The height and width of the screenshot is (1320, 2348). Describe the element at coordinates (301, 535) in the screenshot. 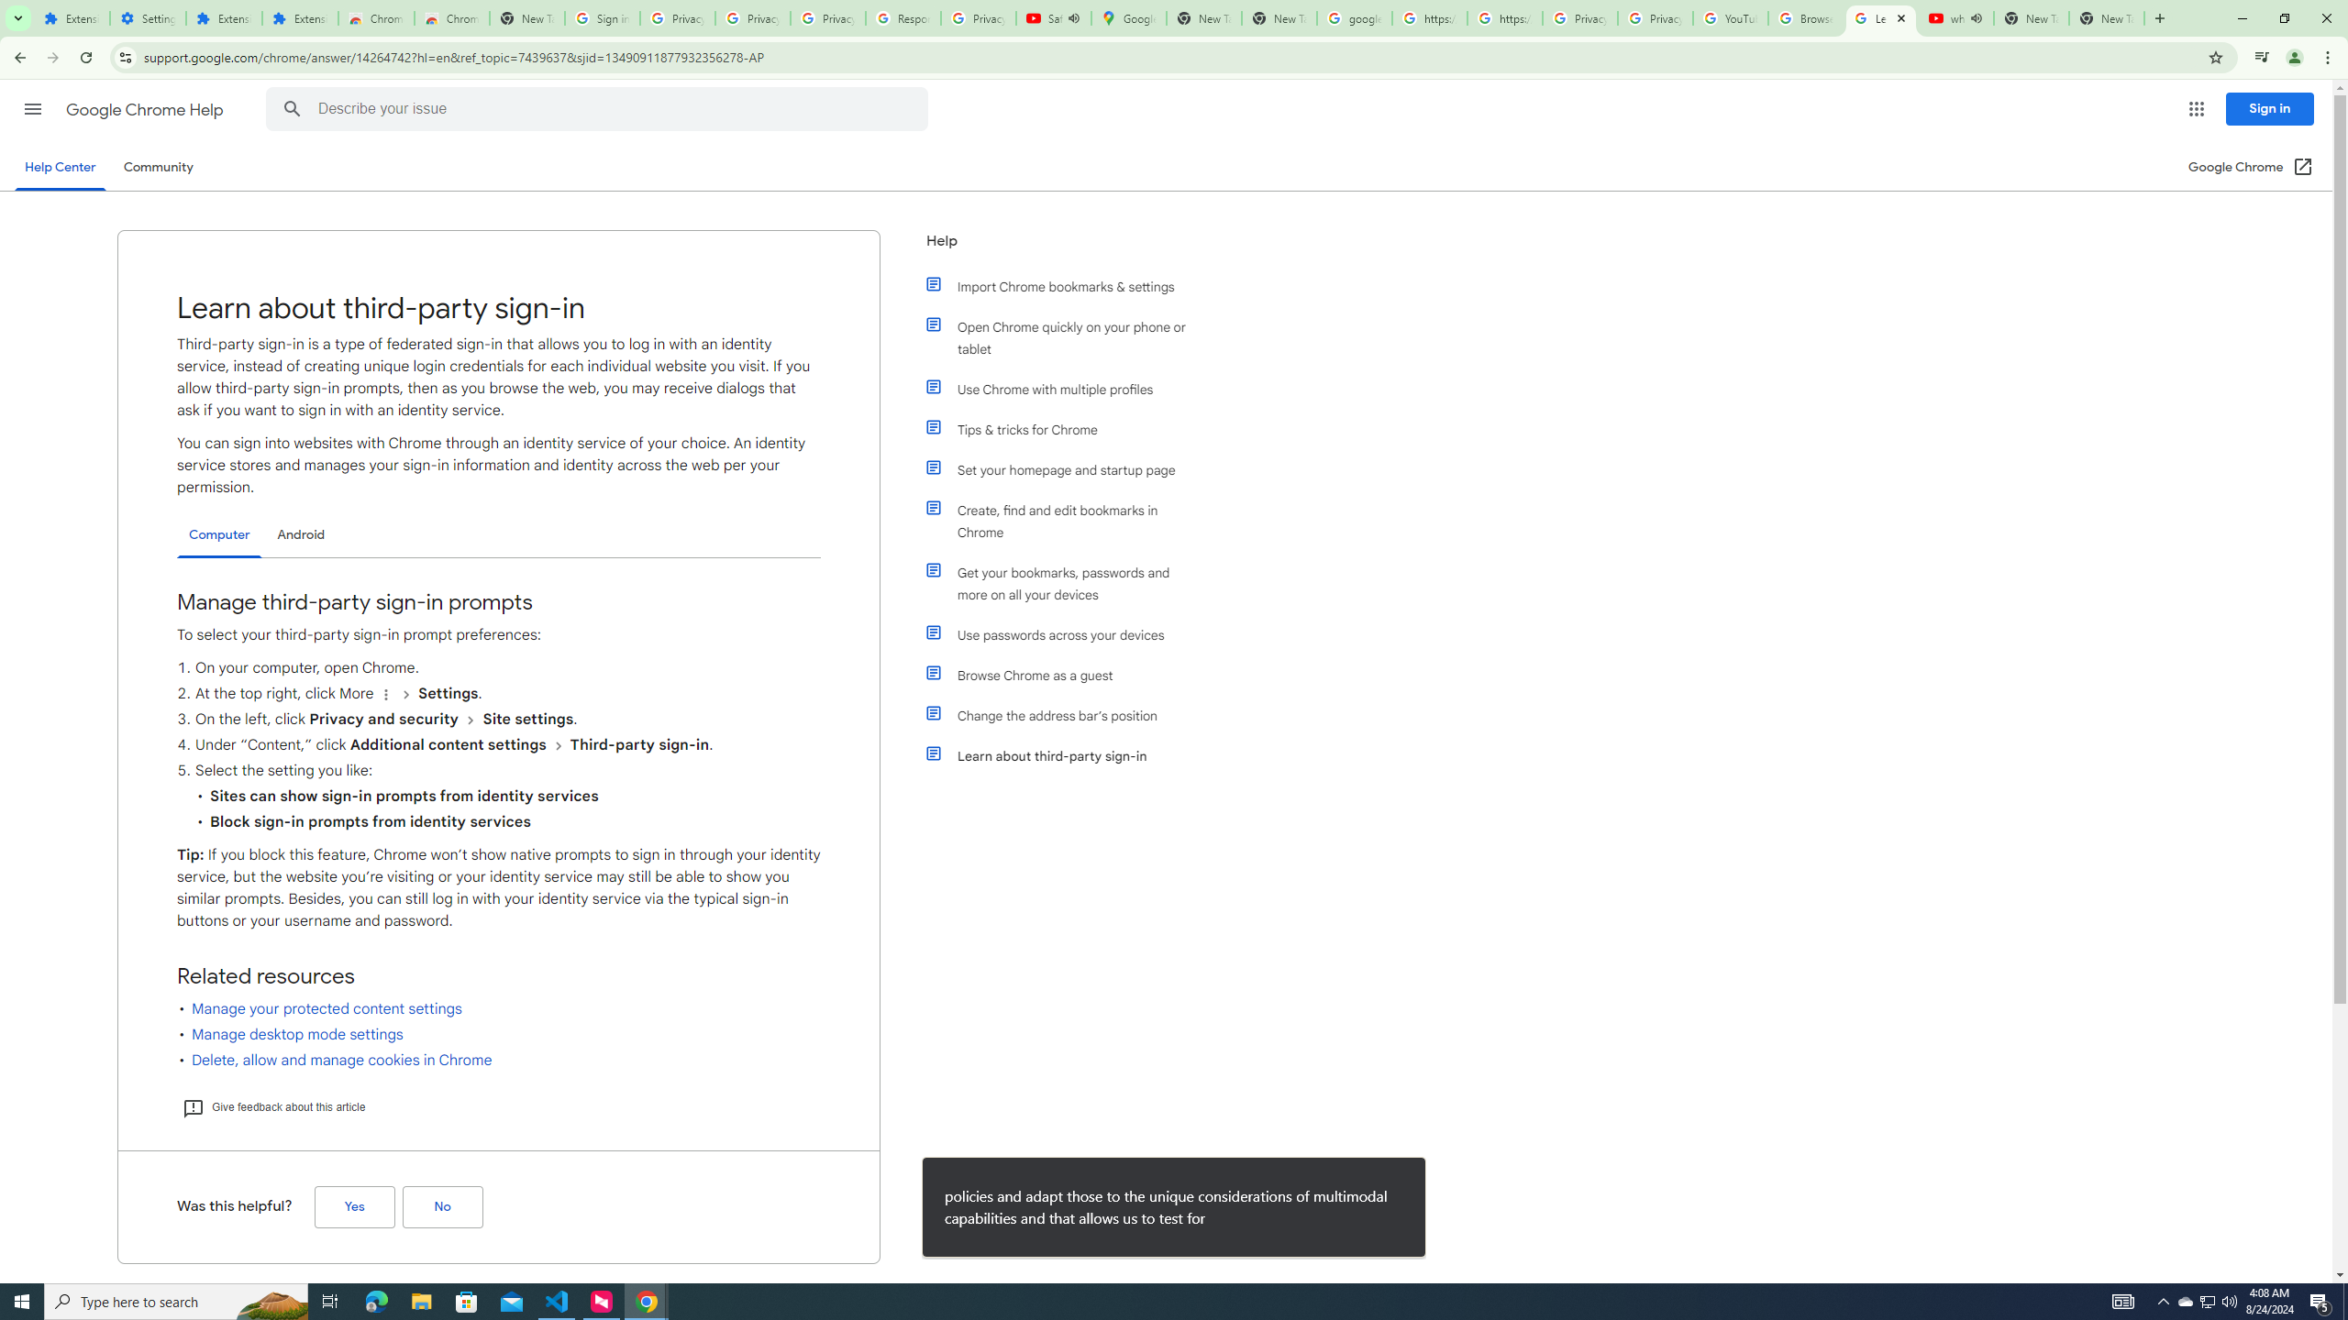

I see `Android` at that location.